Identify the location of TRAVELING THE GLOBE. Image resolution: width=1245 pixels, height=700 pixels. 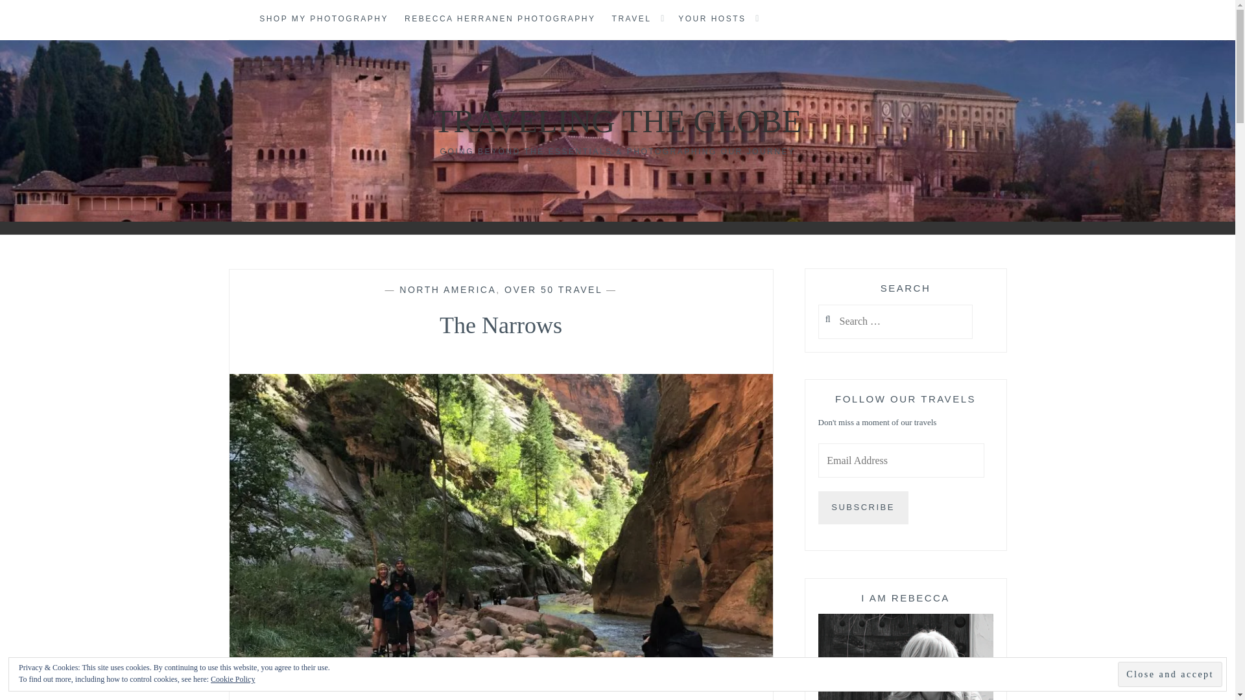
(617, 121).